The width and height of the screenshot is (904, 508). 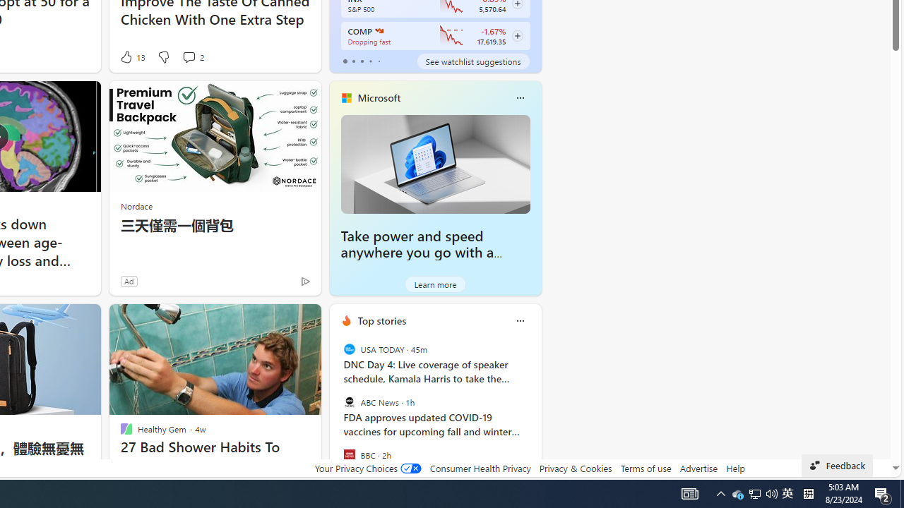 What do you see at coordinates (435, 164) in the screenshot?
I see `Take power and speed anywhere you go with a Windows laptop.` at bounding box center [435, 164].